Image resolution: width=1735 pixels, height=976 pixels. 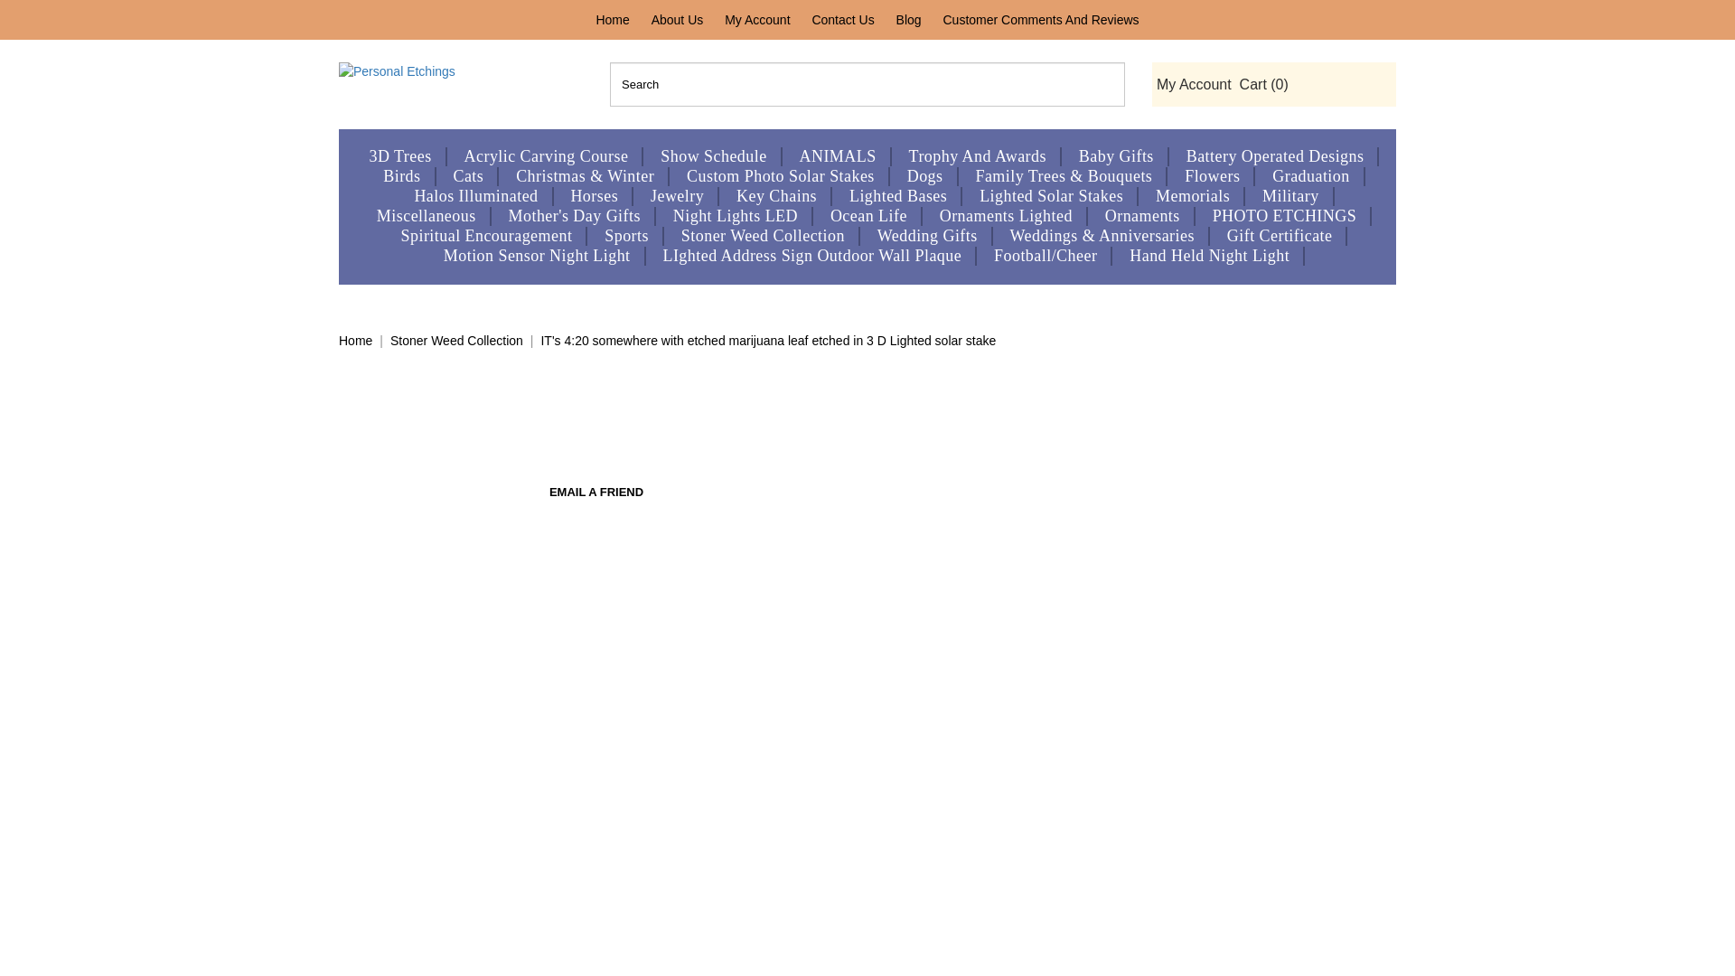 I want to click on 3D Trees, so click(x=400, y=156).